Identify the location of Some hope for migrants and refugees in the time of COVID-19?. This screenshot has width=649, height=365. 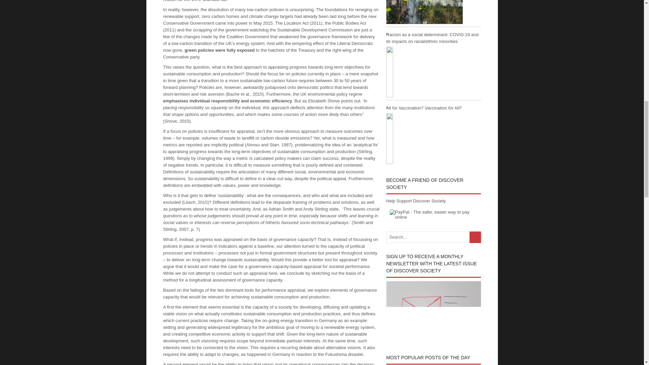
(433, 13).